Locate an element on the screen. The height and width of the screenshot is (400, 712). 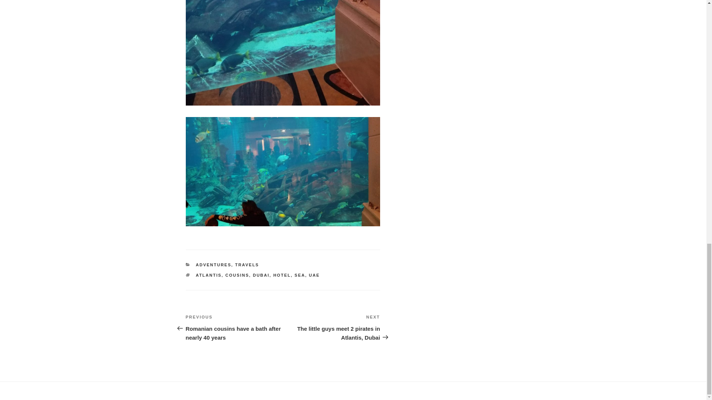
DUBAI is located at coordinates (261, 275).